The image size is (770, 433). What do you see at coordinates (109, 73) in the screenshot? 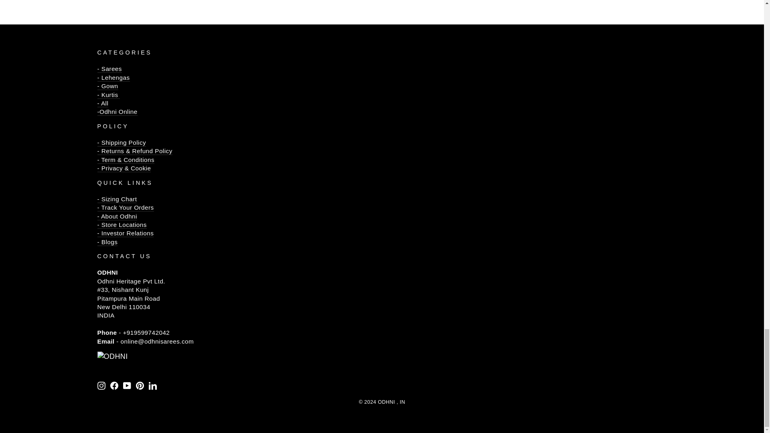
I see `Sarees` at bounding box center [109, 73].